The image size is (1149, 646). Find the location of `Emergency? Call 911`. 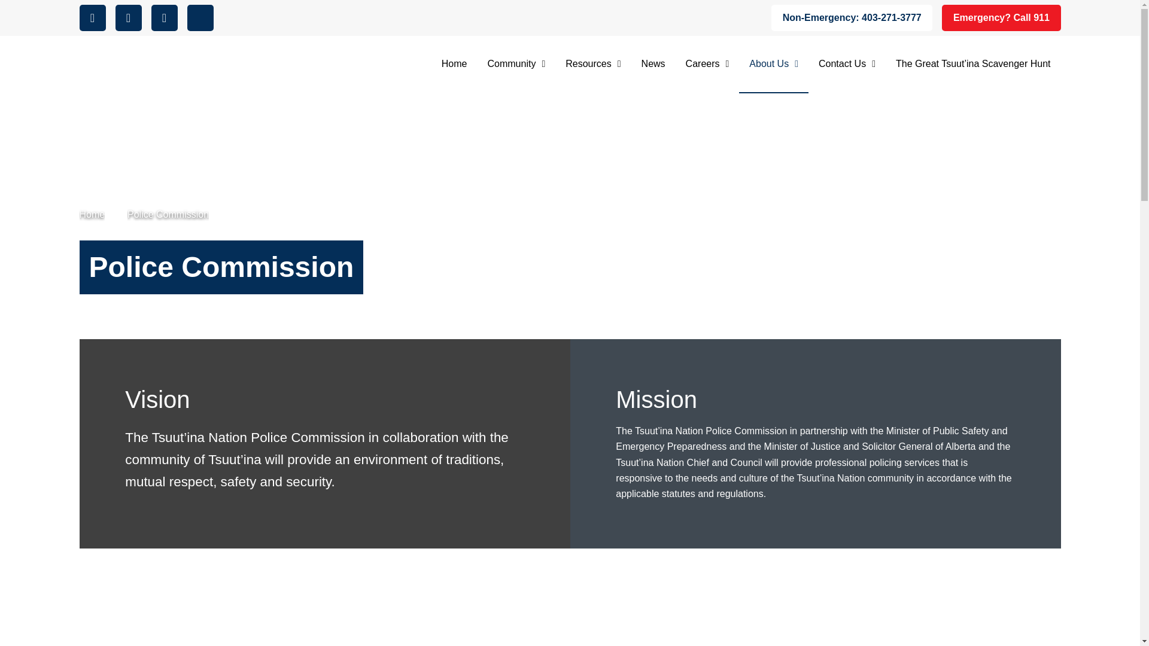

Emergency? Call 911 is located at coordinates (1001, 17).